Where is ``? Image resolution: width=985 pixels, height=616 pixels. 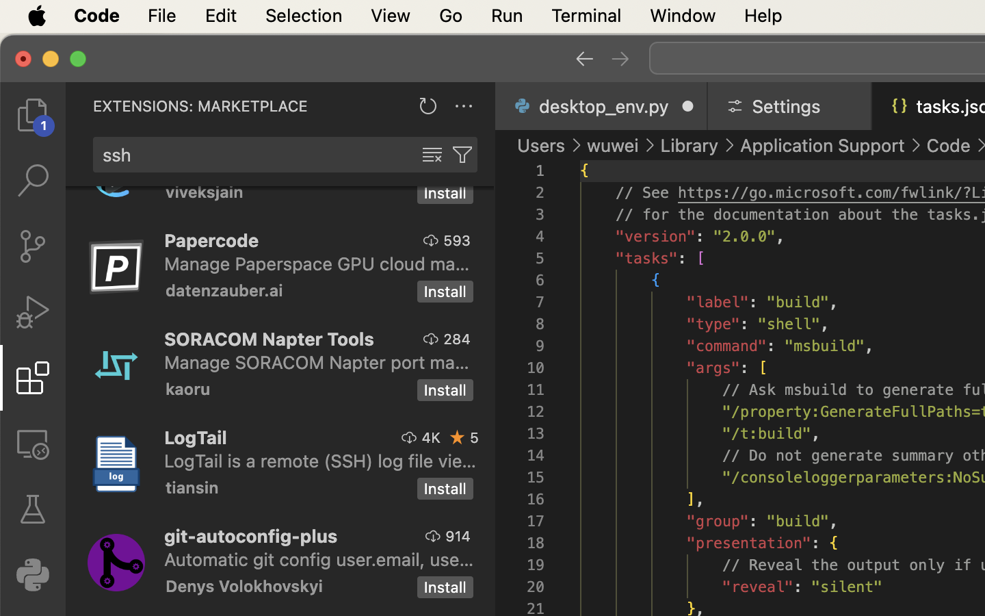  is located at coordinates (33, 444).